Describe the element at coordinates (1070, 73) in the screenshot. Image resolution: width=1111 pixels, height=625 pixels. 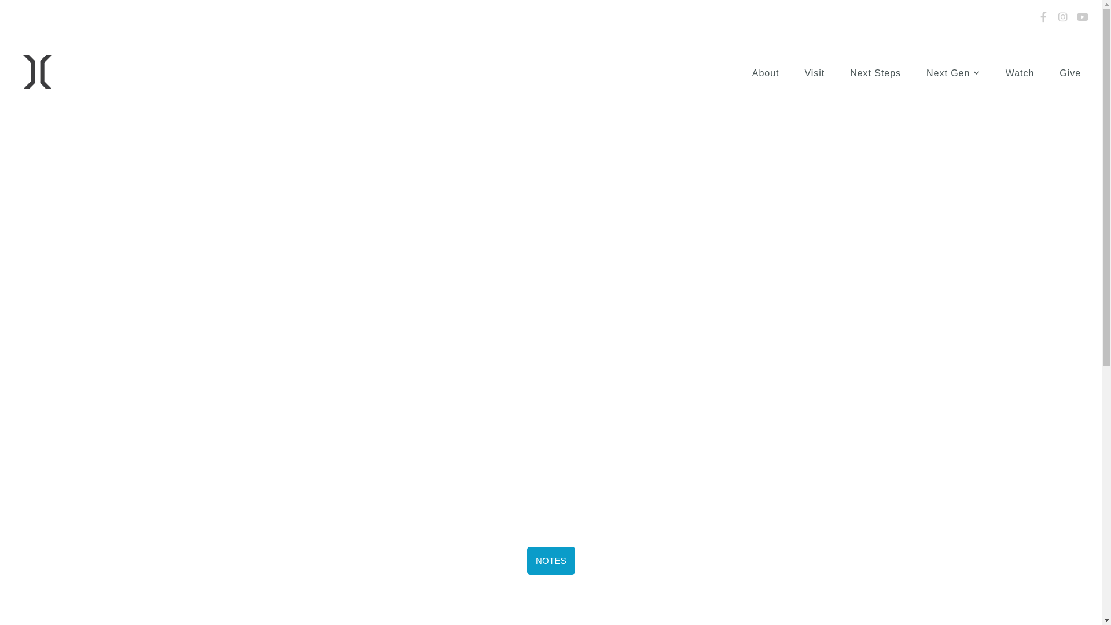
I see `Give` at that location.